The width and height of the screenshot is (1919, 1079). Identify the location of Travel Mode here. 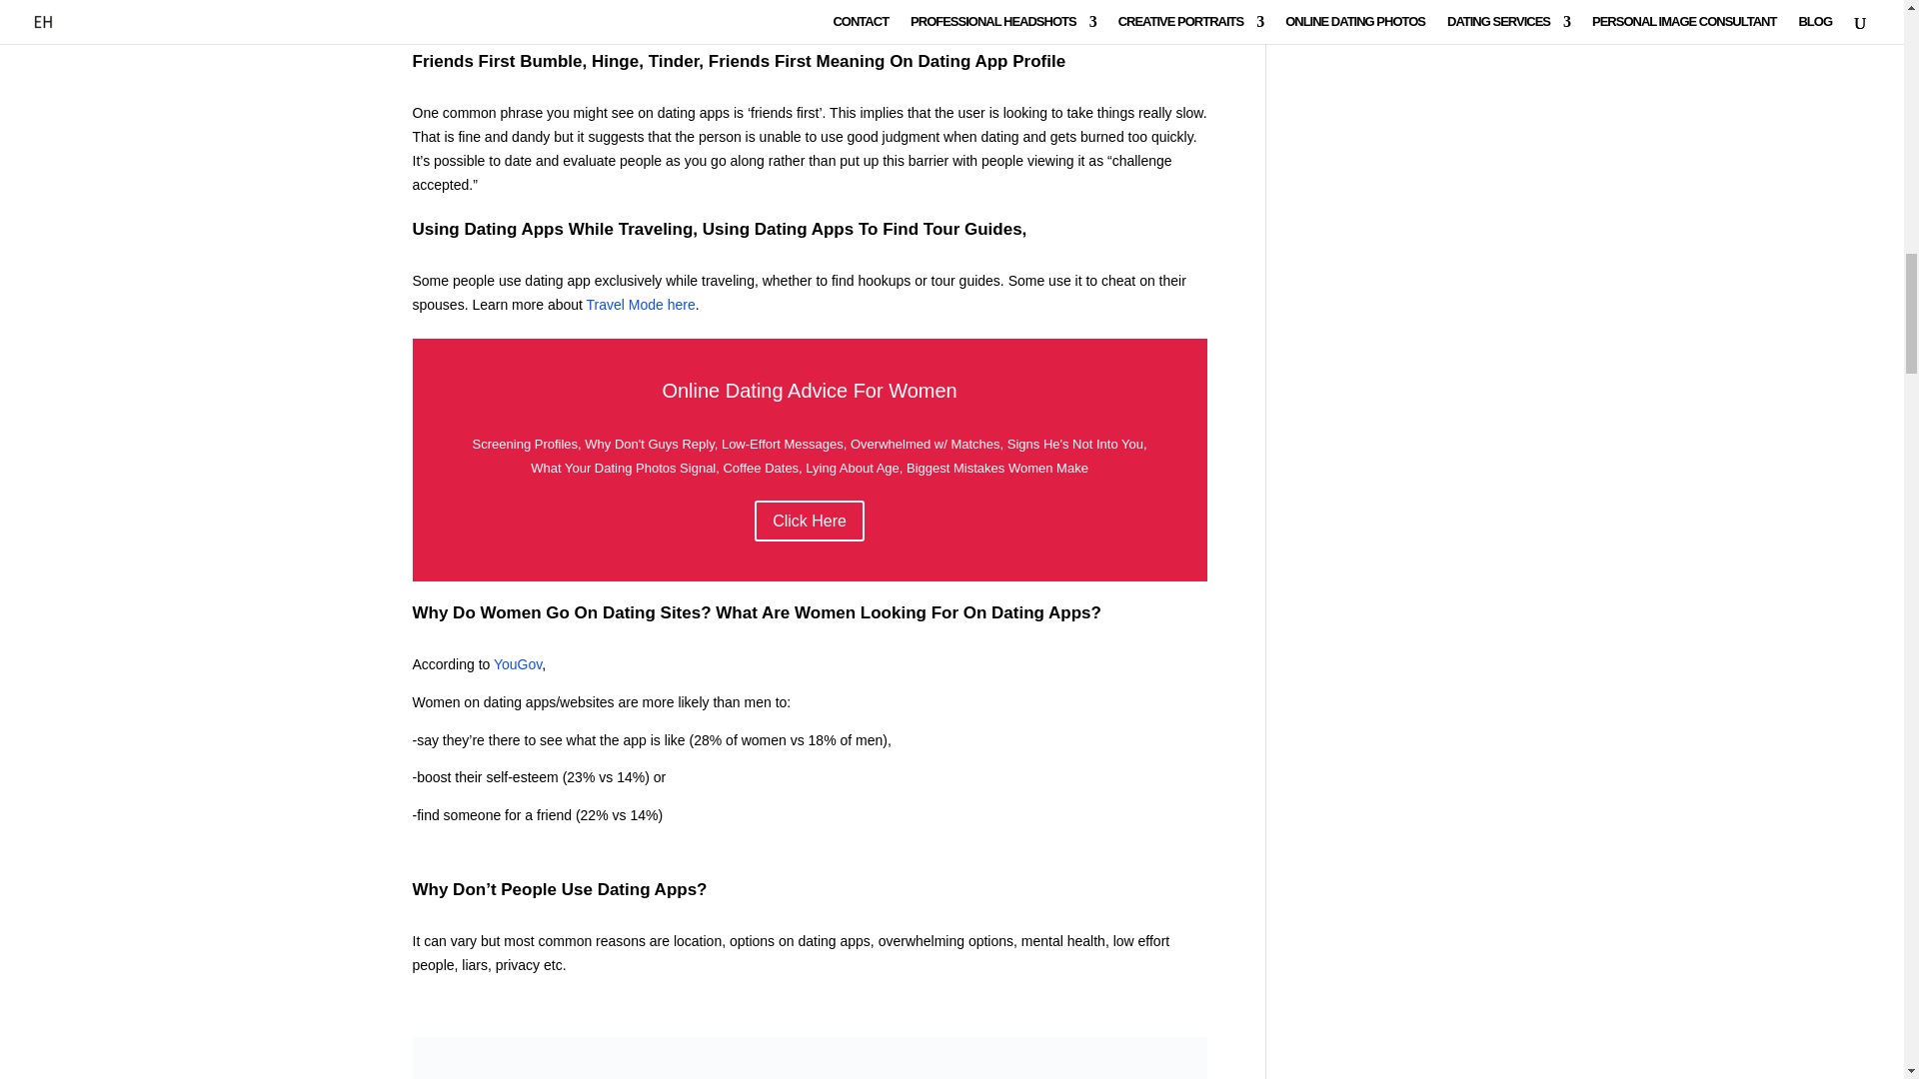
(641, 305).